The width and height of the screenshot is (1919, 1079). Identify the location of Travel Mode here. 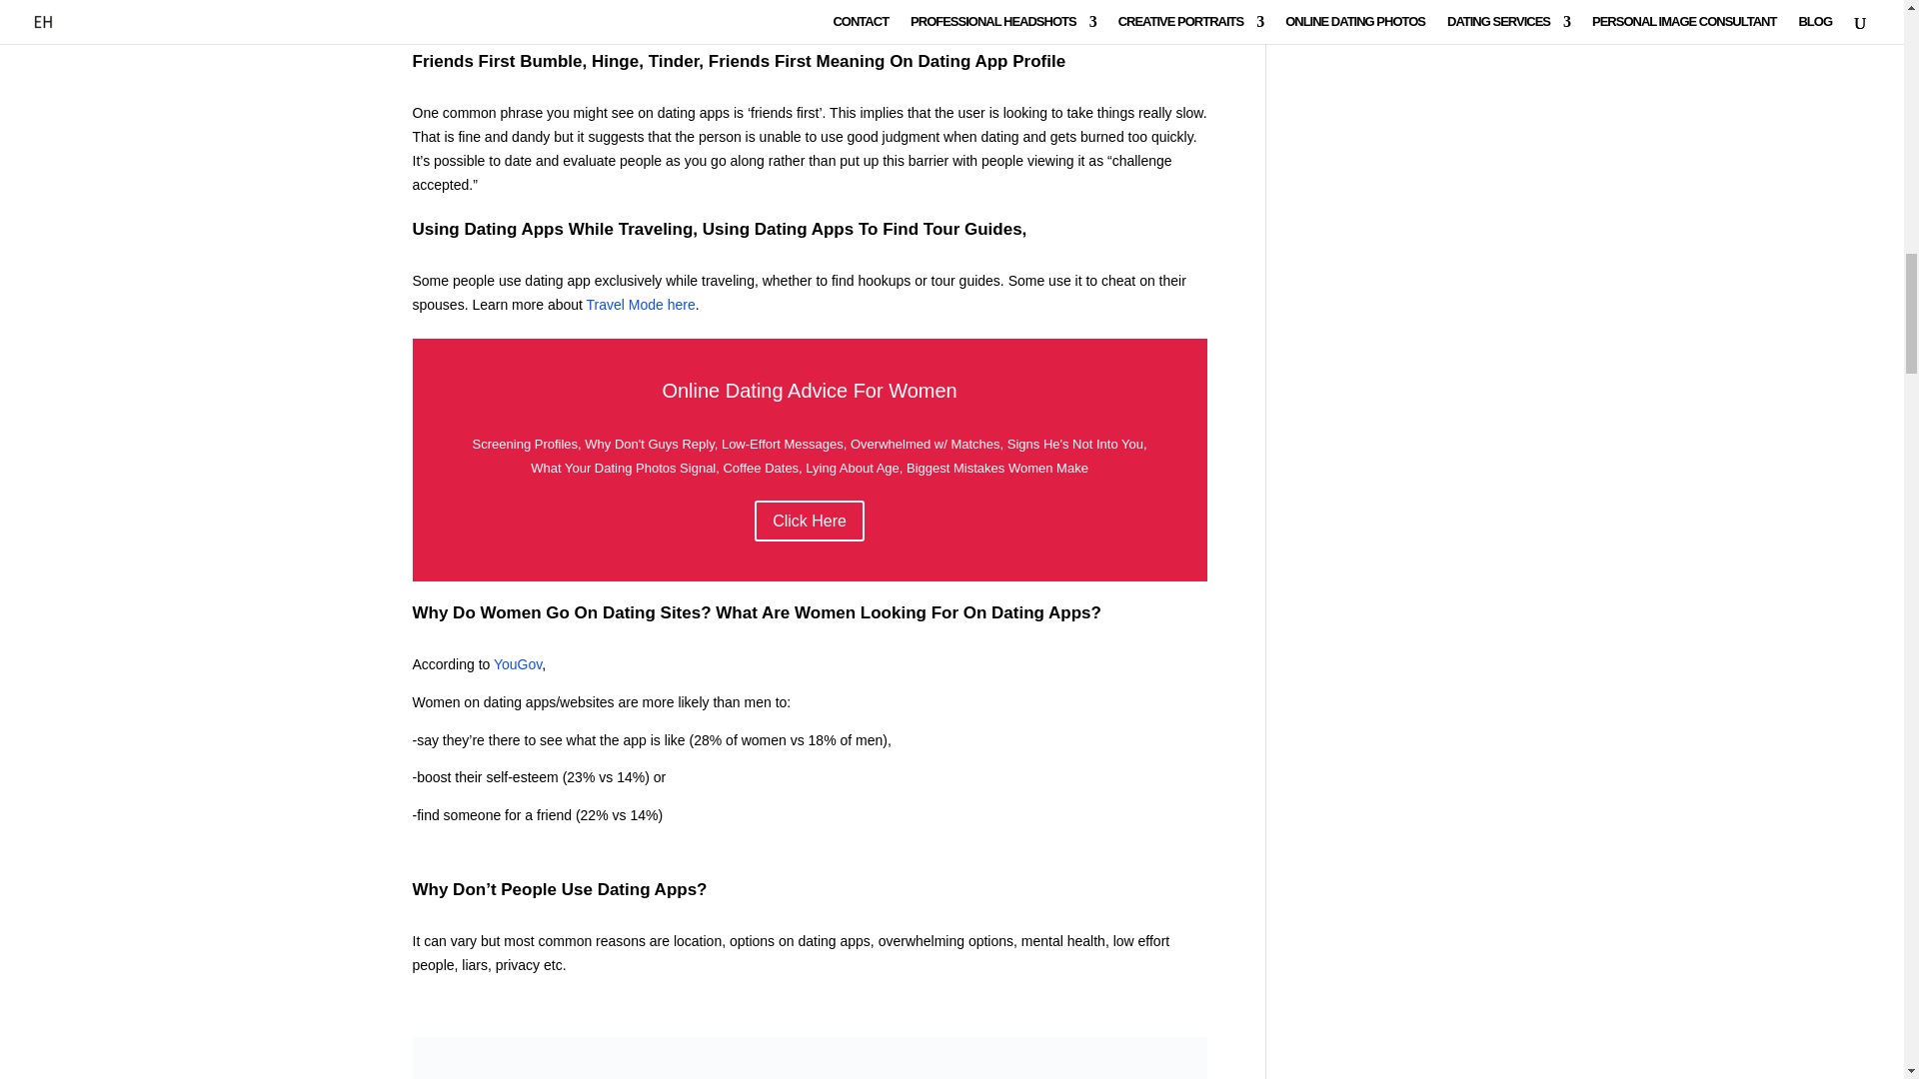
(641, 305).